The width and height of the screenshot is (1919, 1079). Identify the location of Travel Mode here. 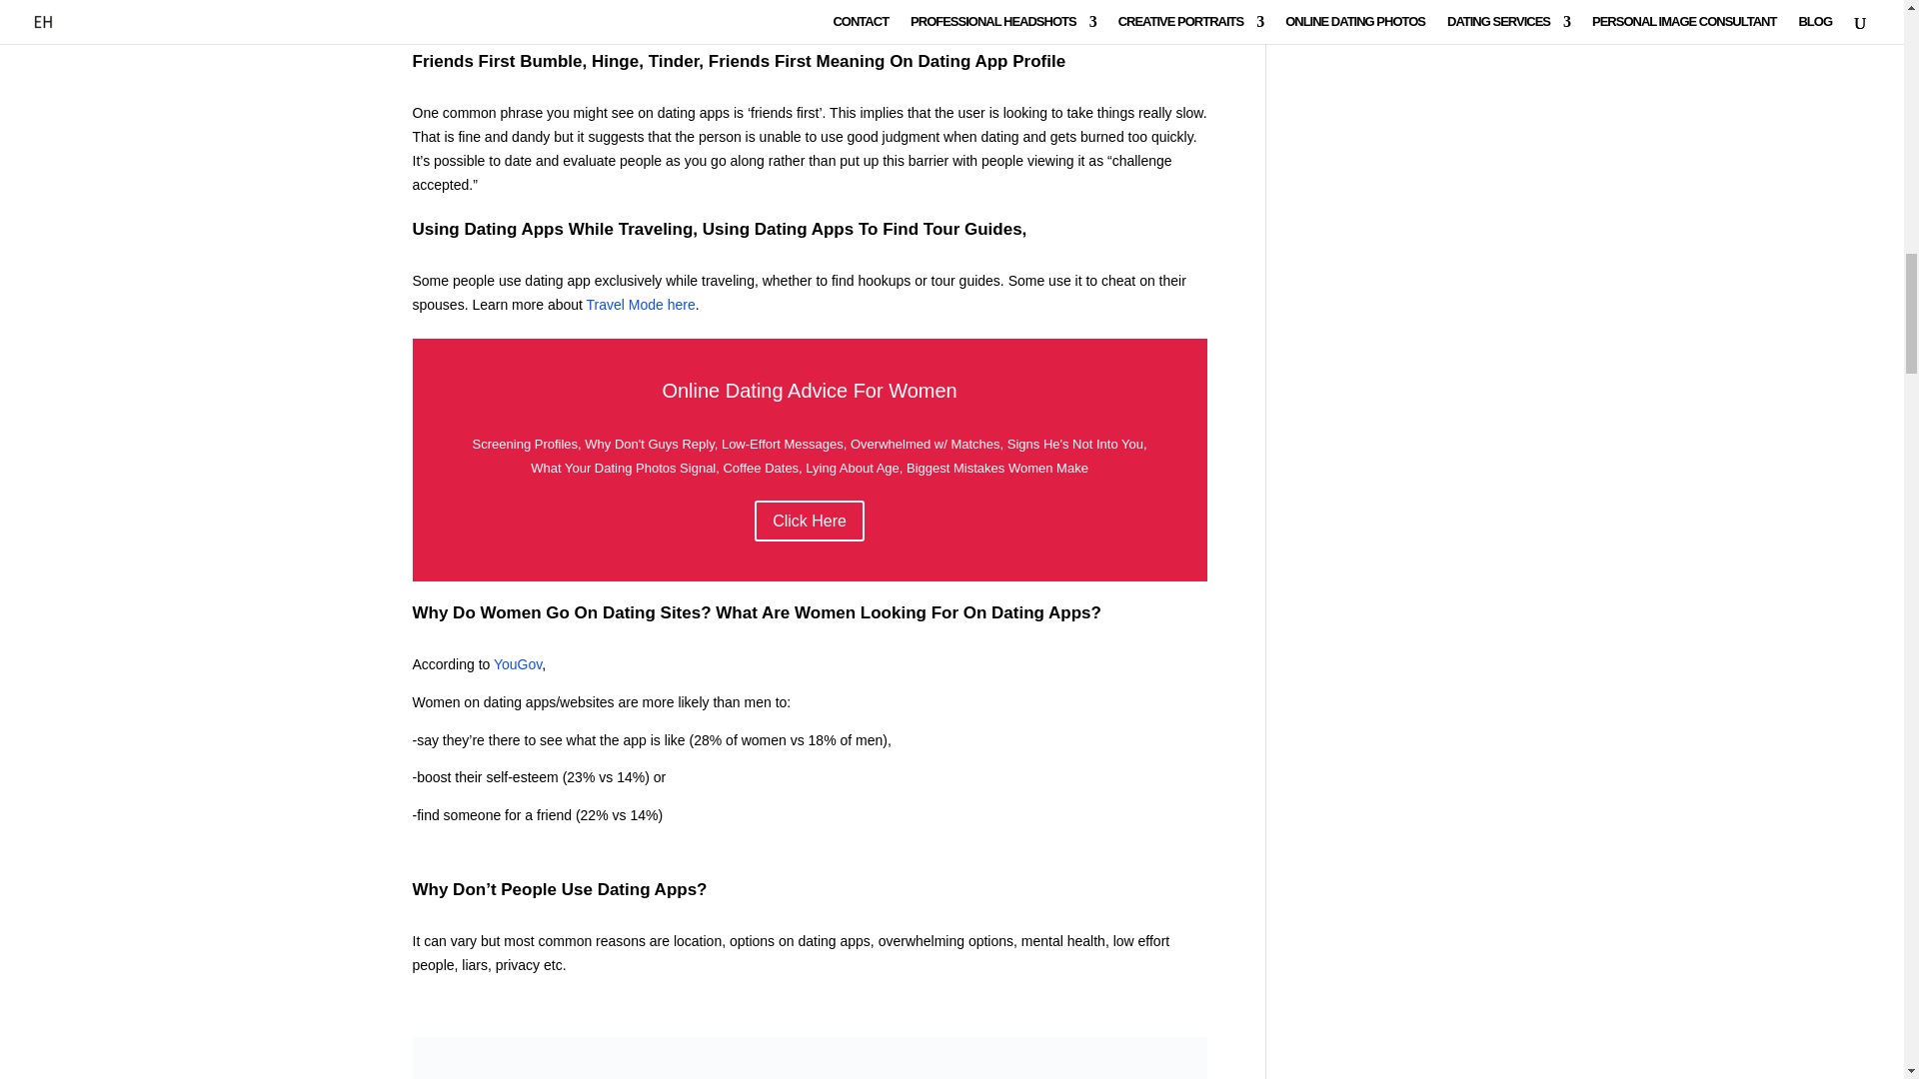
(641, 305).